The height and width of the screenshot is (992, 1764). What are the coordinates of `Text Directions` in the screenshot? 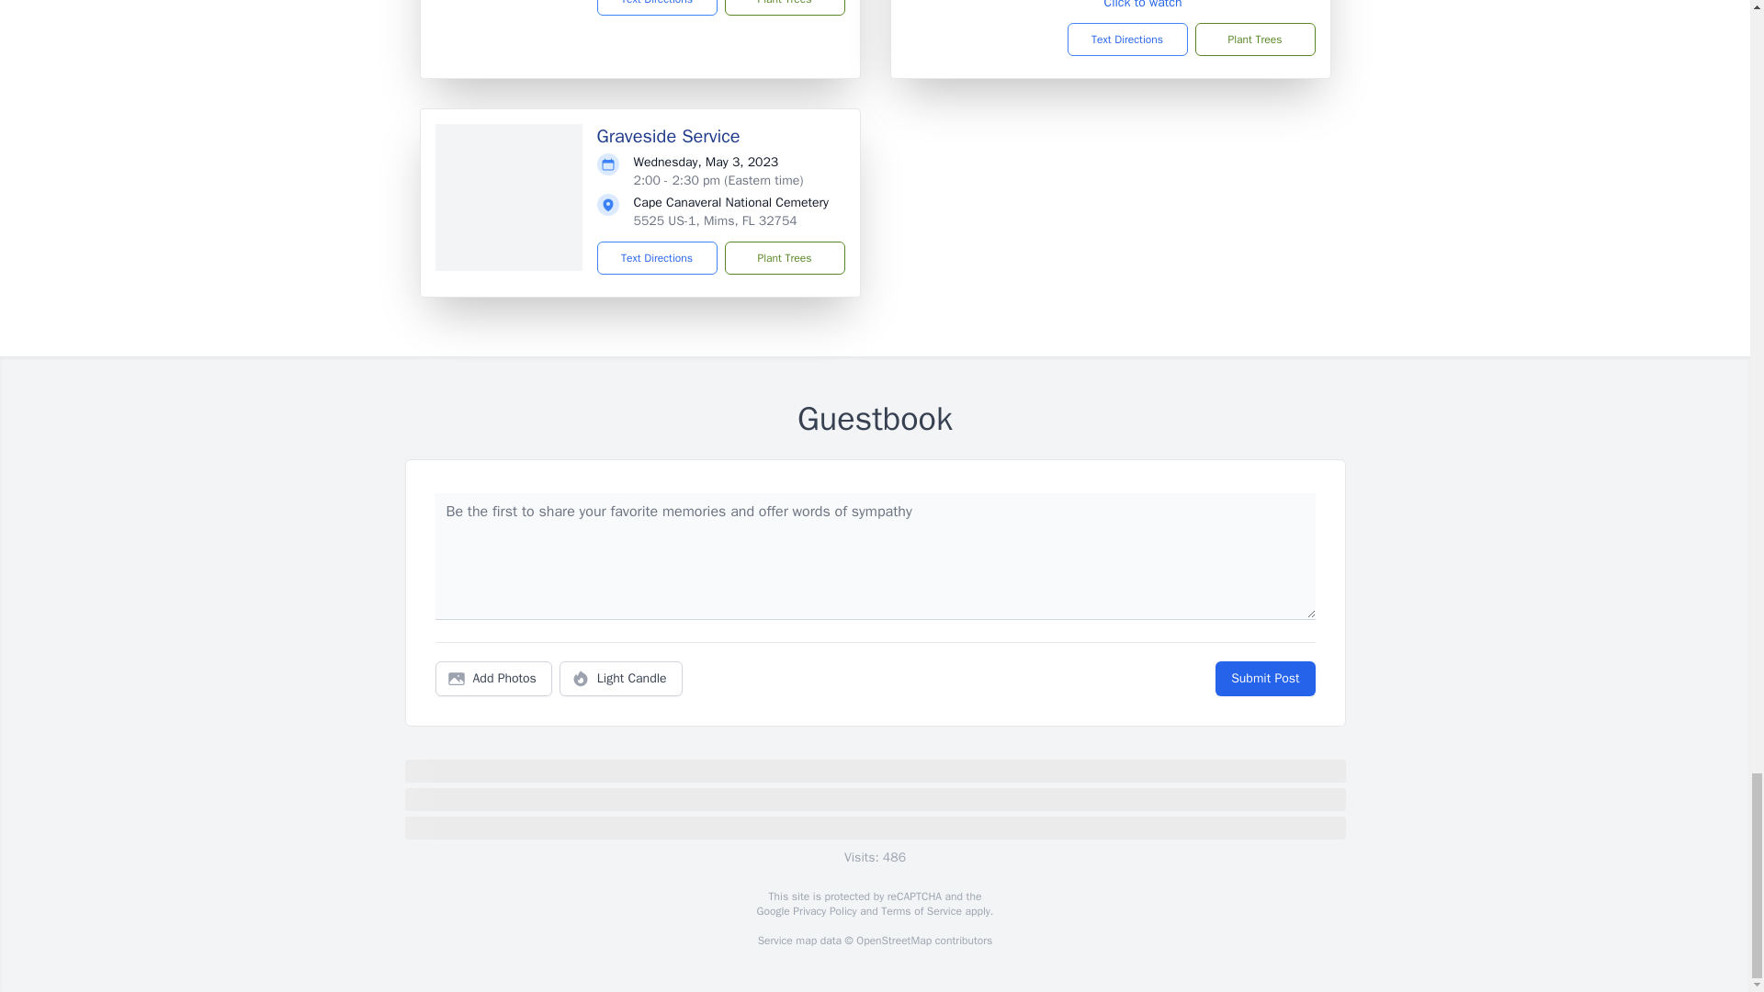 It's located at (658, 7).